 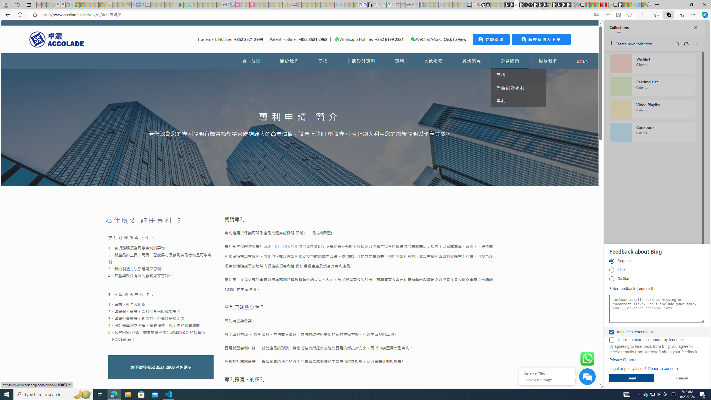 I want to click on Cancel, so click(x=682, y=378).